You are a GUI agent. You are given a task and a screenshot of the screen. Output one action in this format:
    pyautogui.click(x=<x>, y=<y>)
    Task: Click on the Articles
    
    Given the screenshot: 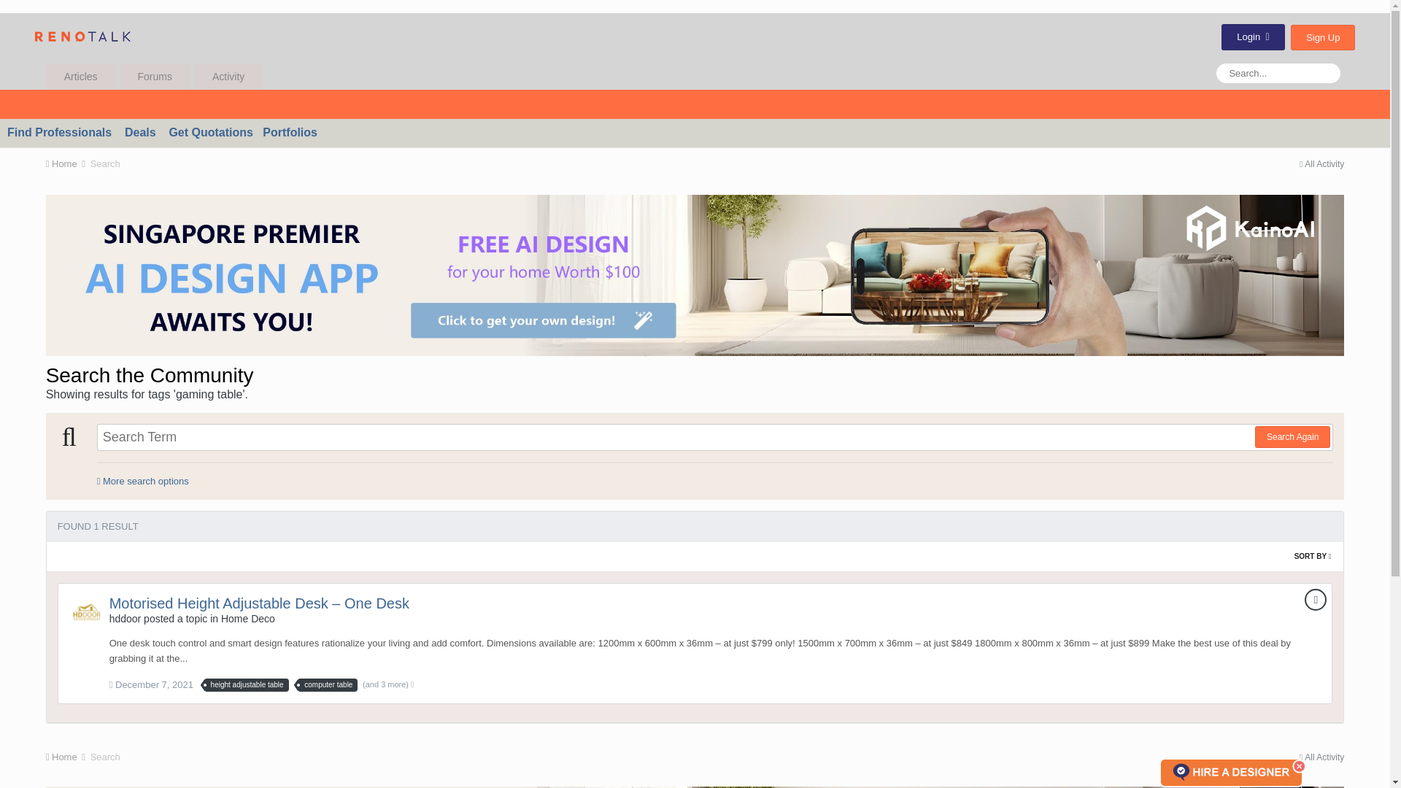 What is the action you would take?
    pyautogui.click(x=81, y=77)
    